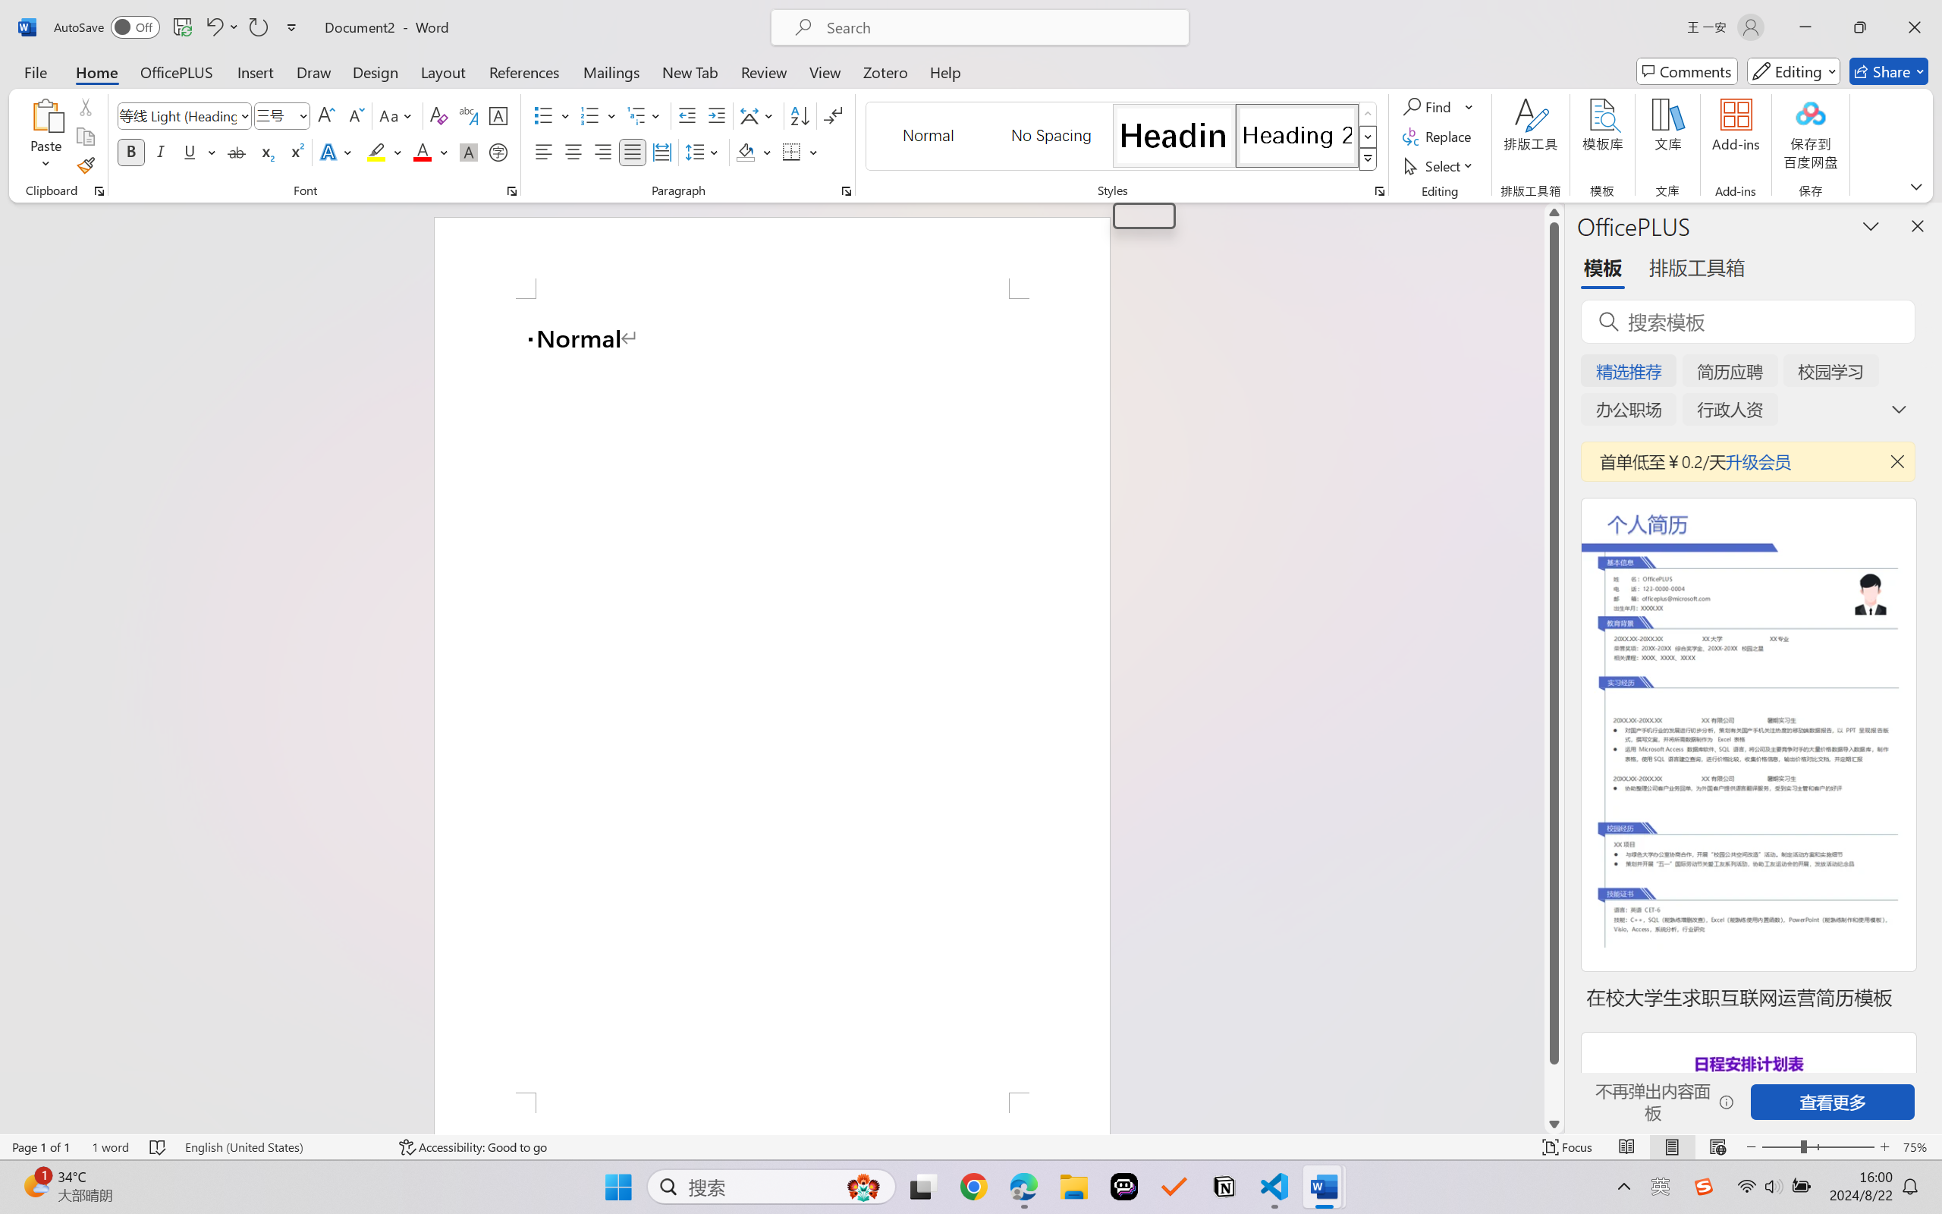  What do you see at coordinates (1441, 165) in the screenshot?
I see `Select` at bounding box center [1441, 165].